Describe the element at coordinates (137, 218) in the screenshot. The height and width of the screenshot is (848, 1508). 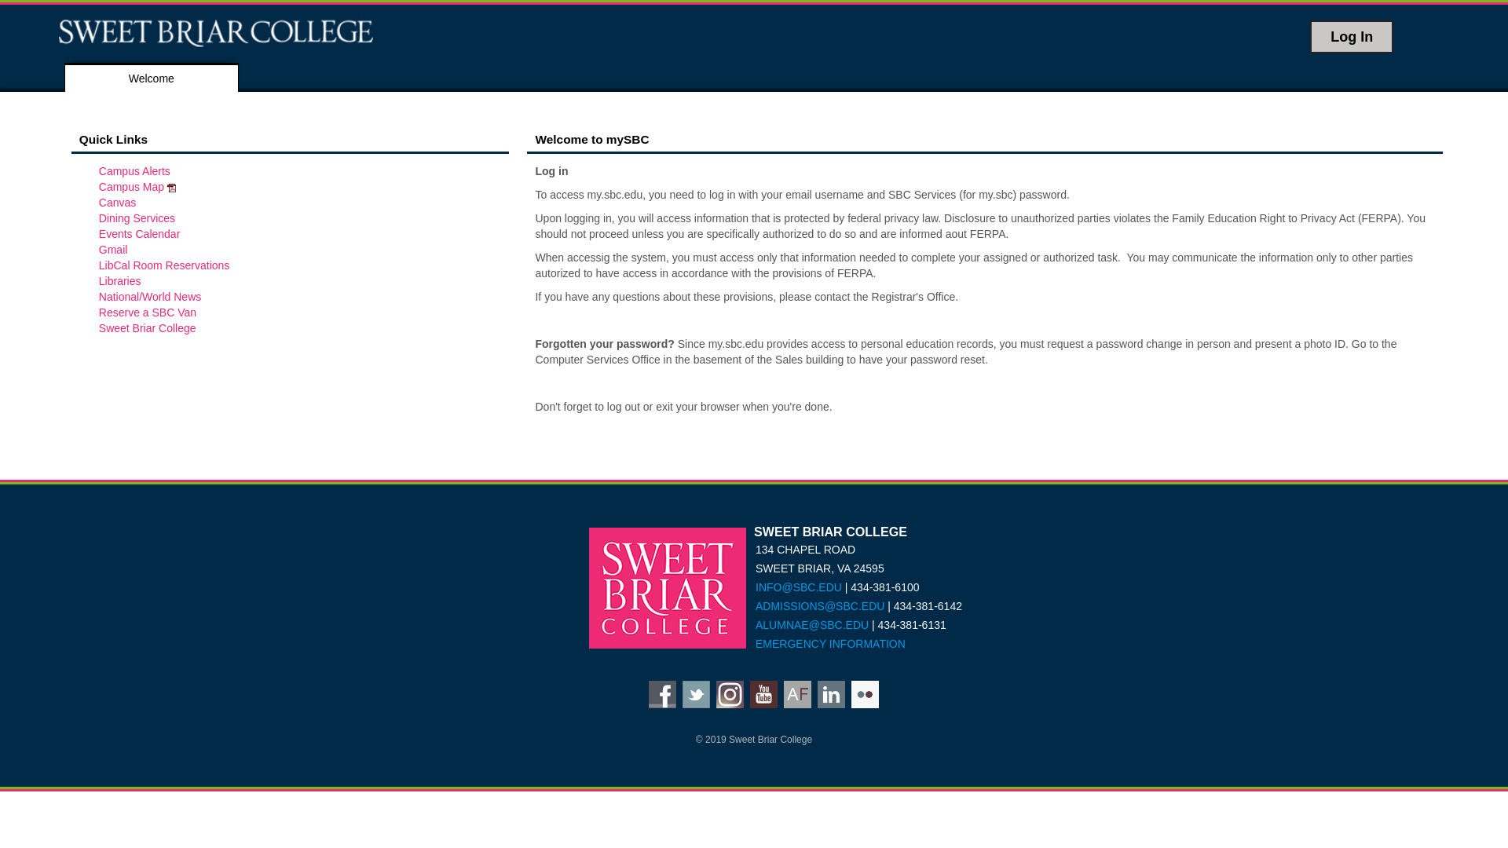
I see `Dining Services` at that location.